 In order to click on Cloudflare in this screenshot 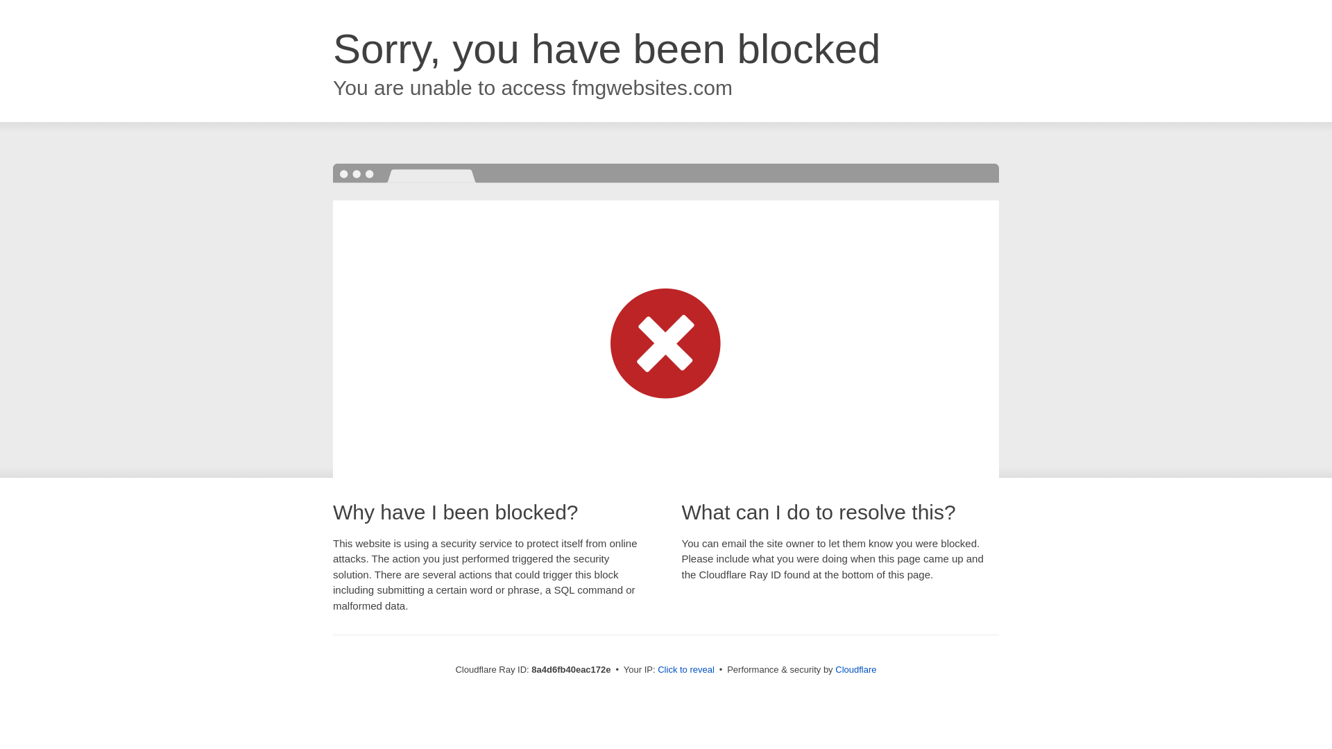, I will do `click(855, 669)`.